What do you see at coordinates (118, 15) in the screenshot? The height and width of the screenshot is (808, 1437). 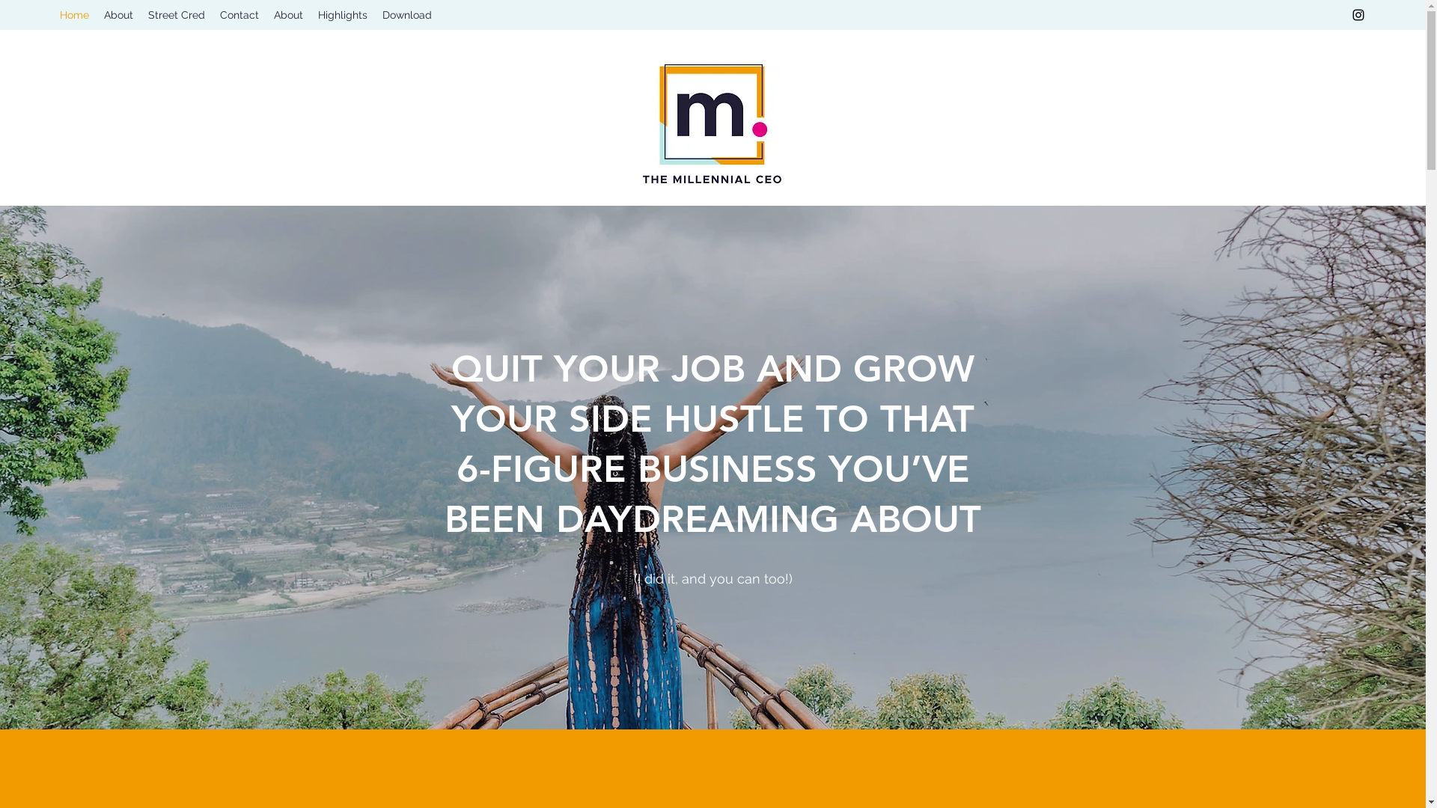 I see `About` at bounding box center [118, 15].